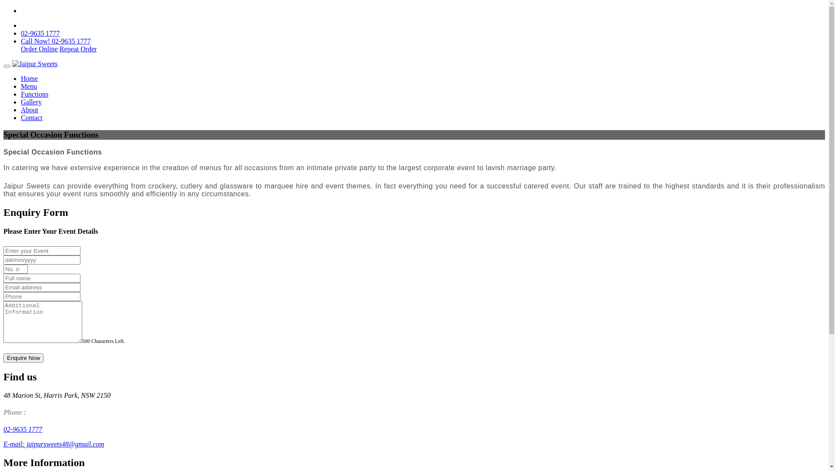  I want to click on Gallery, so click(31, 102).